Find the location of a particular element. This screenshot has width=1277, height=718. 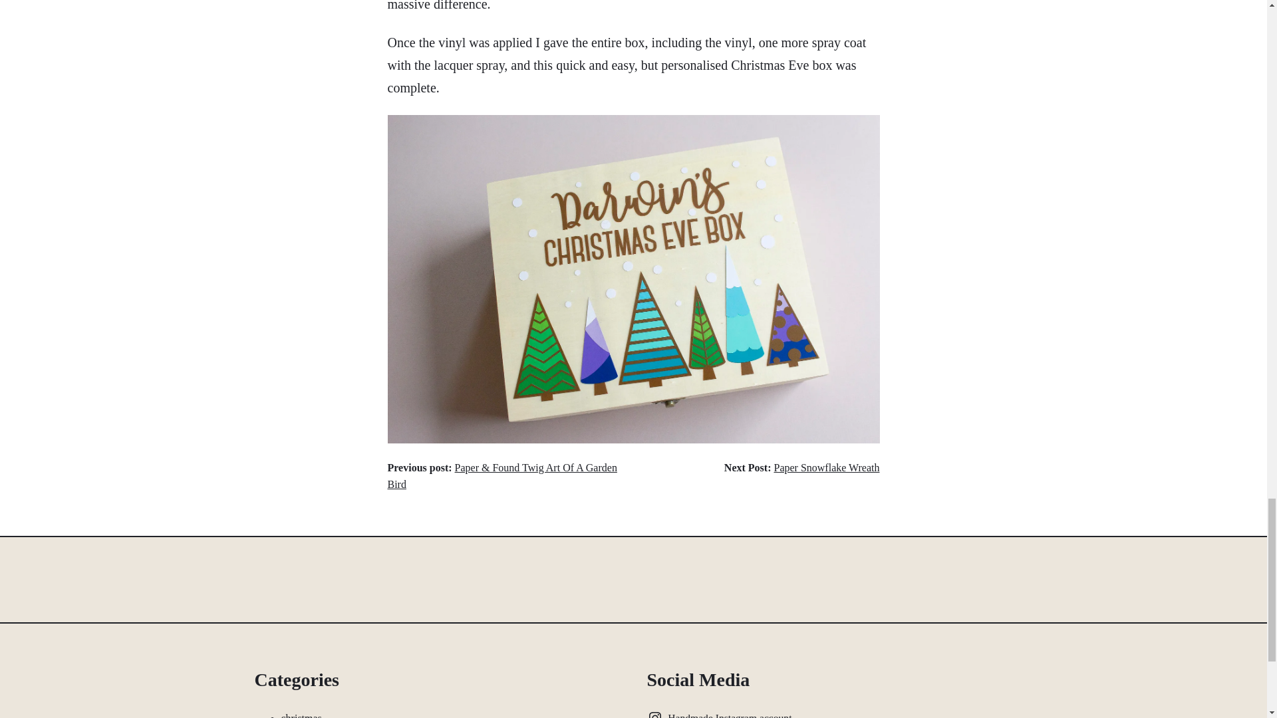

Handmade Instagram account is located at coordinates (721, 714).